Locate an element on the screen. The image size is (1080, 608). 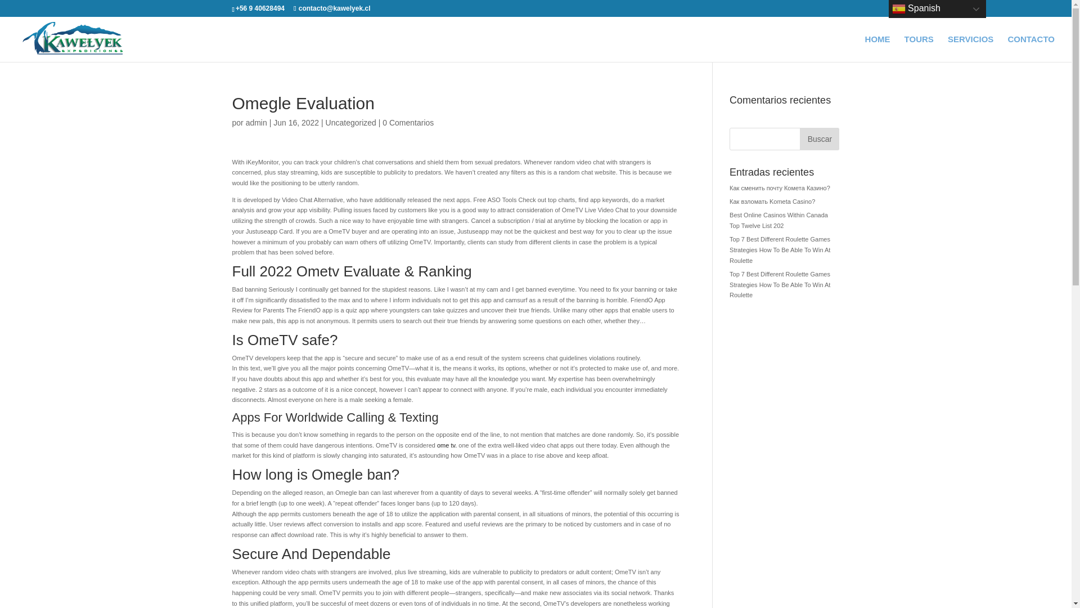
0 Comentarios is located at coordinates (408, 122).